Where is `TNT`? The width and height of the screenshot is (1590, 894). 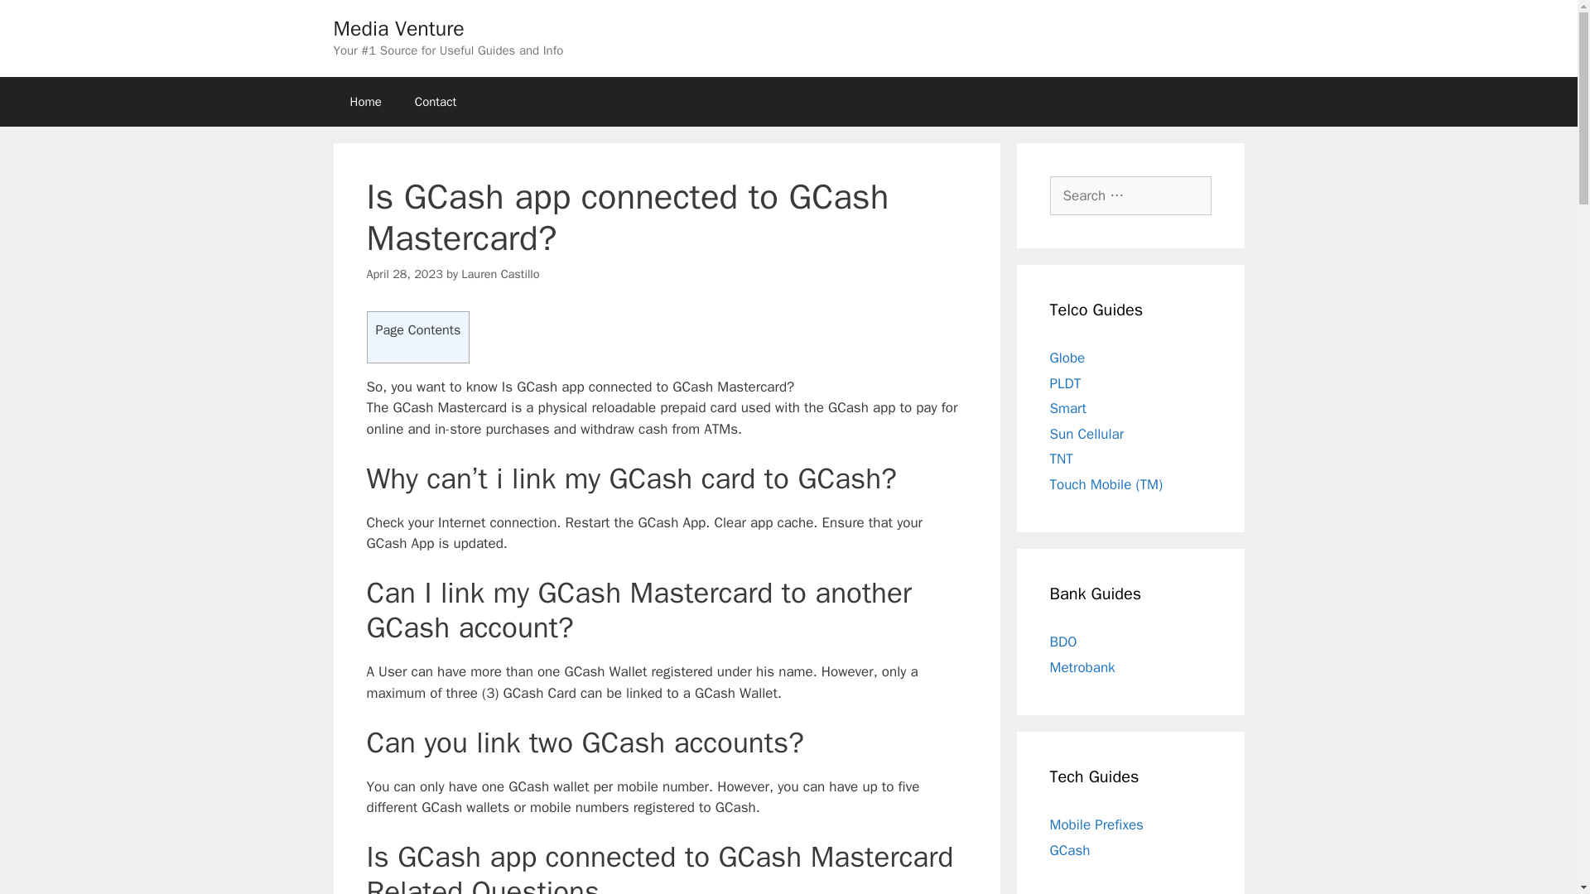
TNT is located at coordinates (1062, 459).